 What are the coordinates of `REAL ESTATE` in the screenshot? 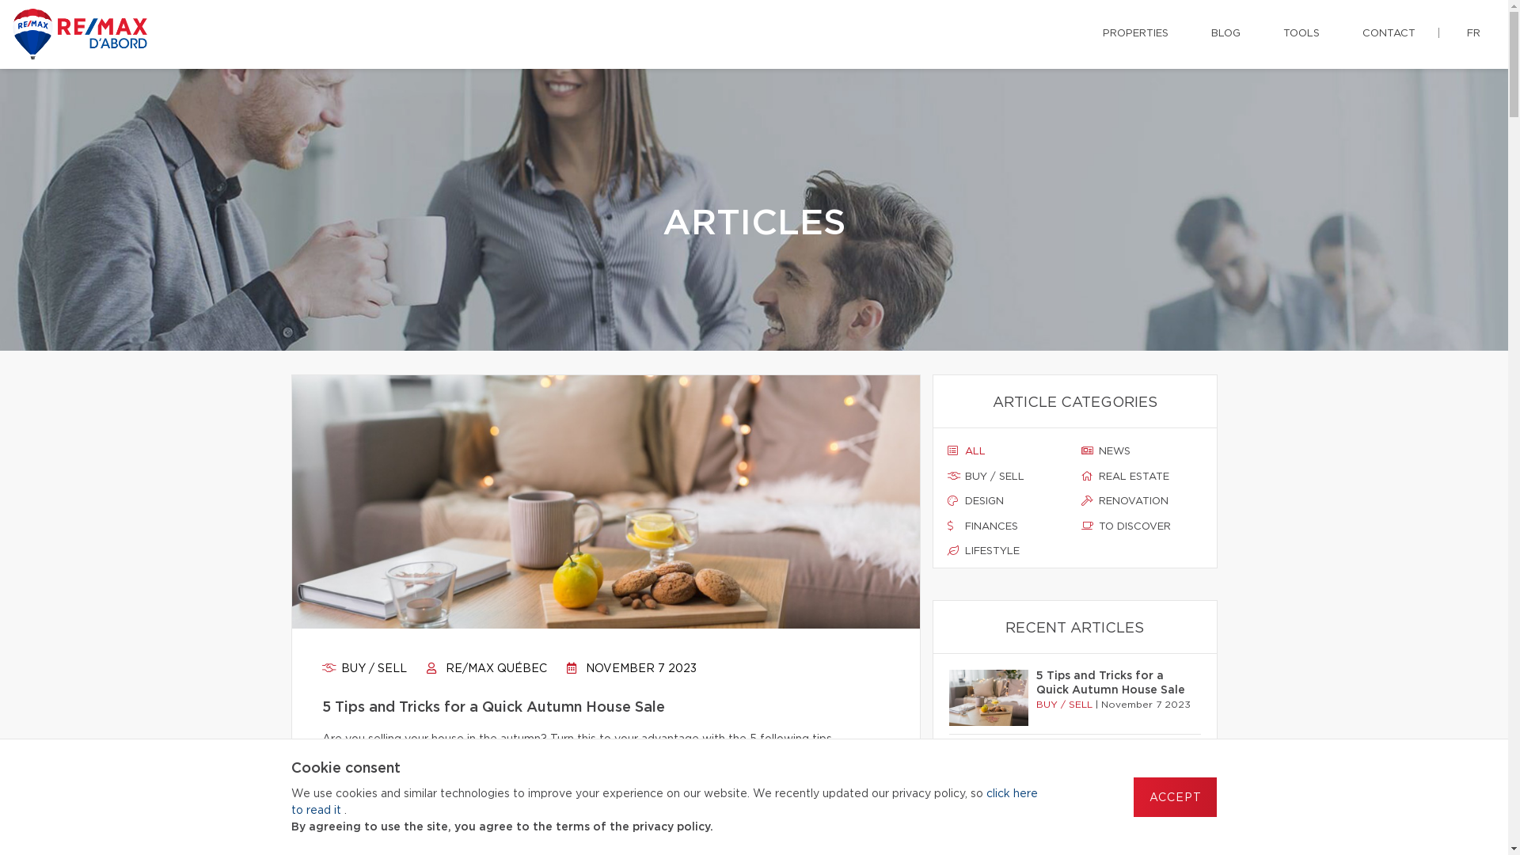 It's located at (1142, 477).